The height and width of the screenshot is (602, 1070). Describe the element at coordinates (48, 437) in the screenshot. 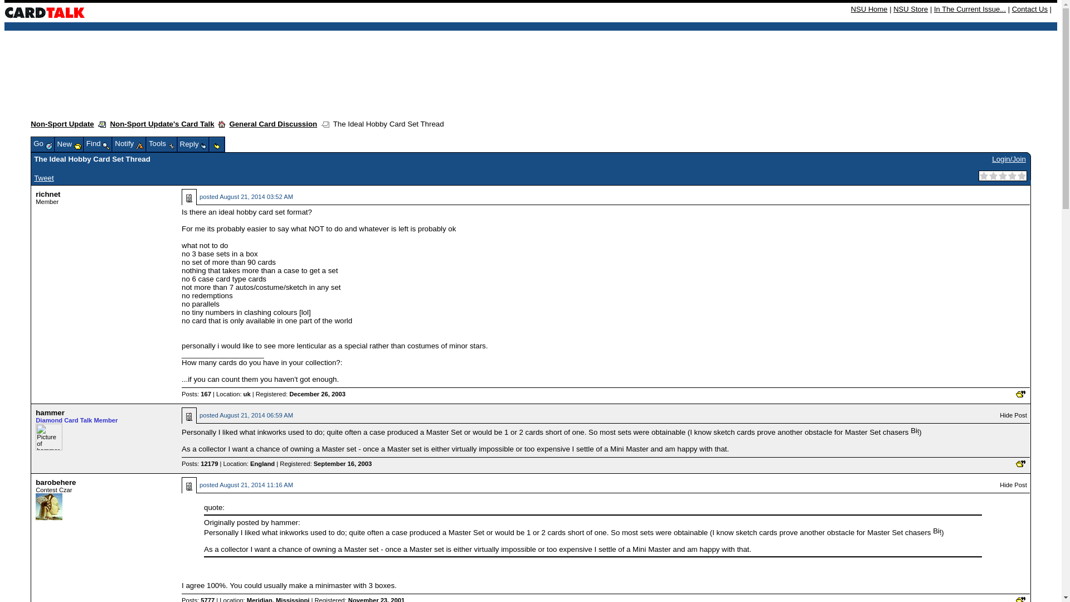

I see `Picture of hammer` at that location.